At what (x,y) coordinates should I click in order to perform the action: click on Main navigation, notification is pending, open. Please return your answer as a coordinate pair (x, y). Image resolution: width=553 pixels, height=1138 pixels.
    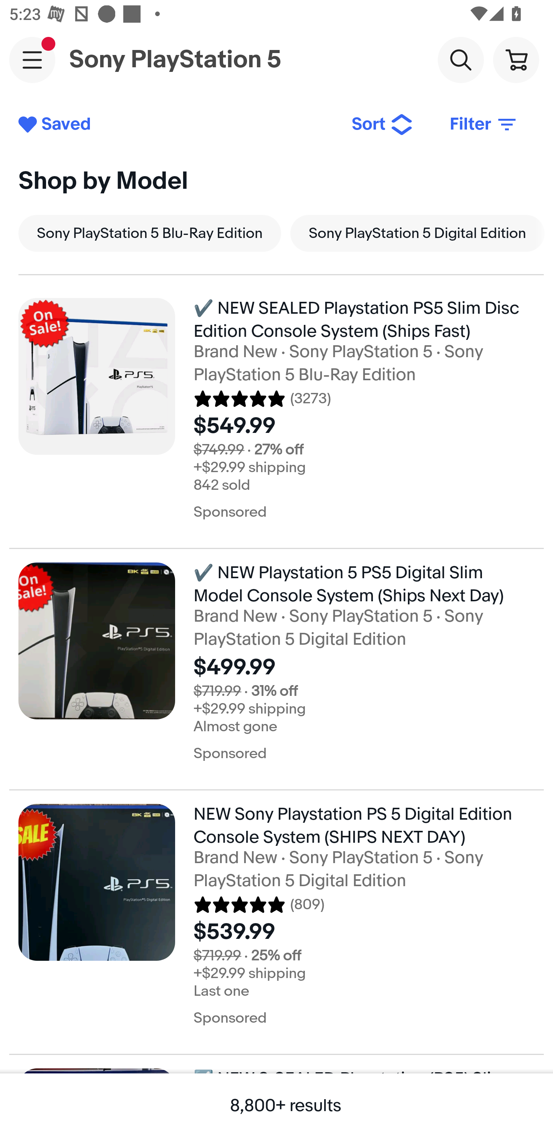
    Looking at the image, I should click on (32, 60).